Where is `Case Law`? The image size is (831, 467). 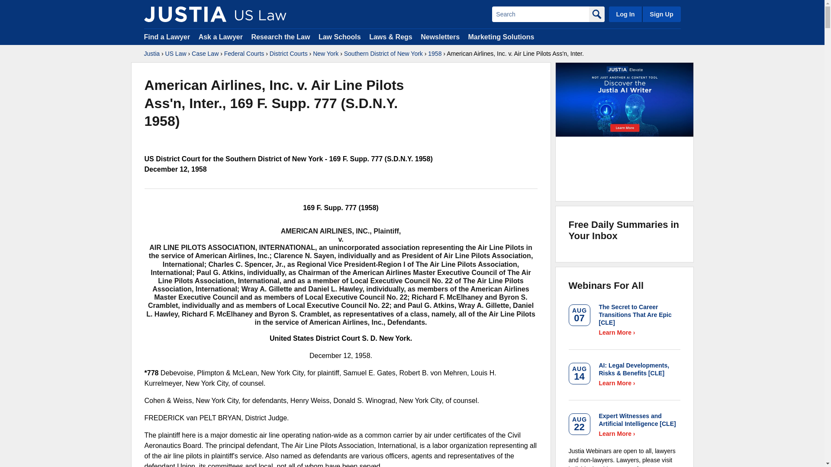
Case Law is located at coordinates (205, 54).